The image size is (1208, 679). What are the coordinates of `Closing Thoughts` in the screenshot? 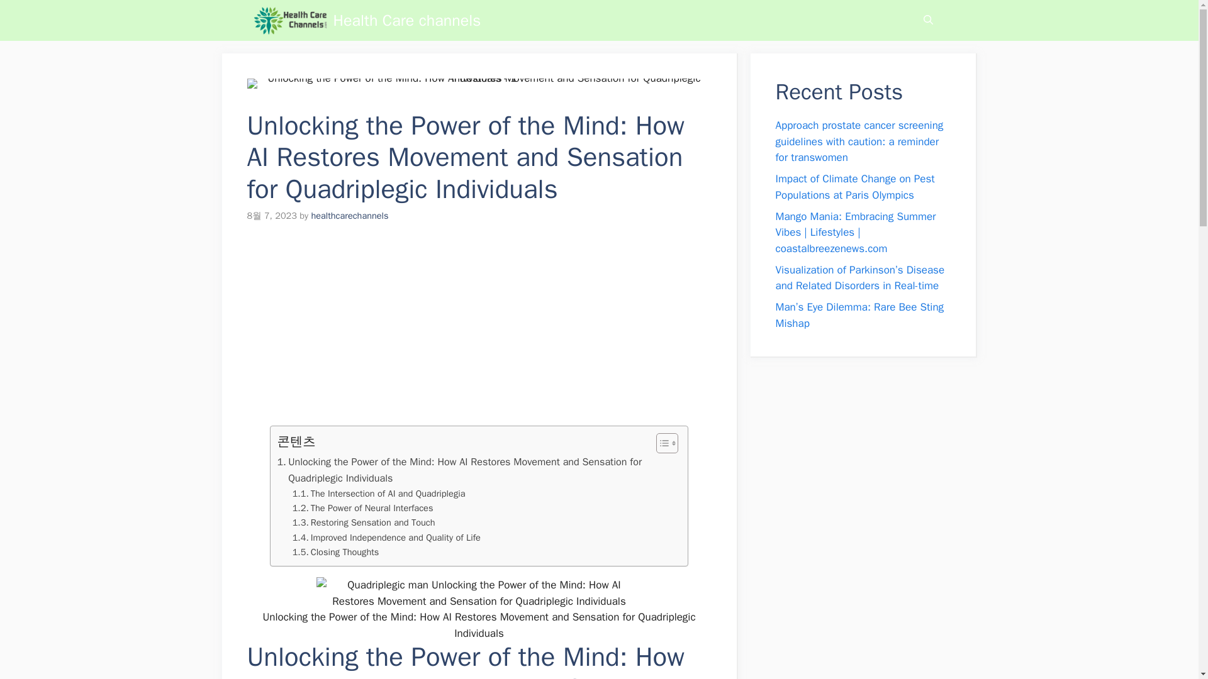 It's located at (335, 552).